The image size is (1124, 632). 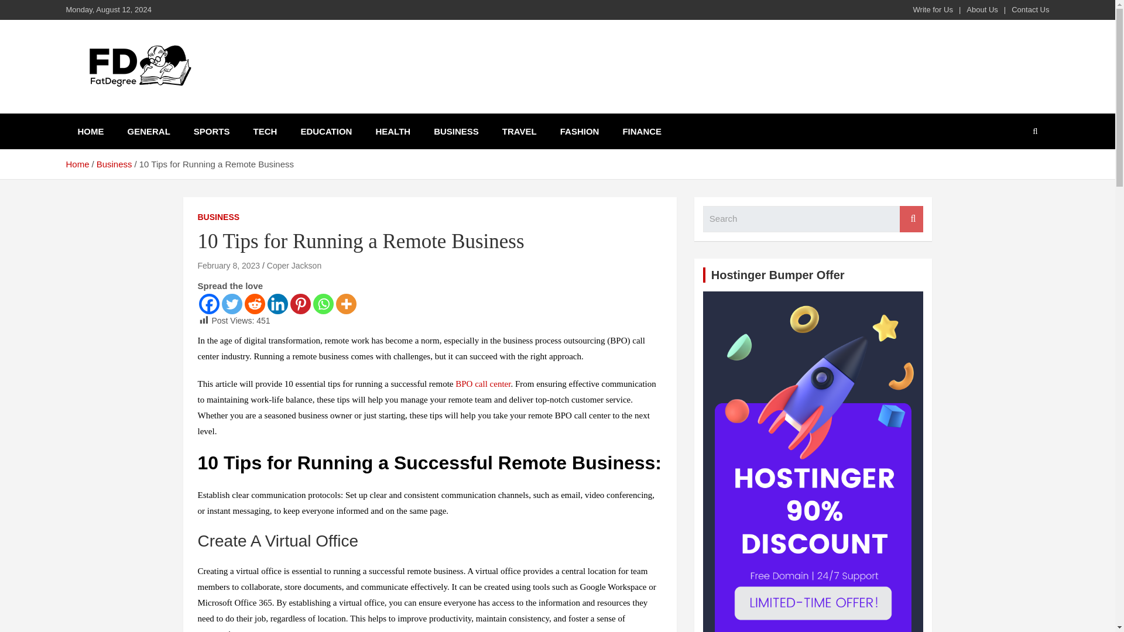 I want to click on BPO call center, so click(x=482, y=384).